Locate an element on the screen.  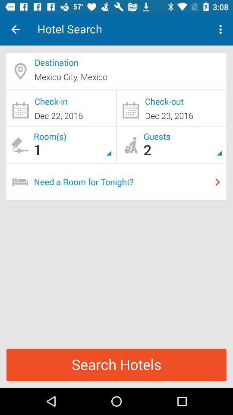
press the item to the left of hotel search item is located at coordinates (16, 29).